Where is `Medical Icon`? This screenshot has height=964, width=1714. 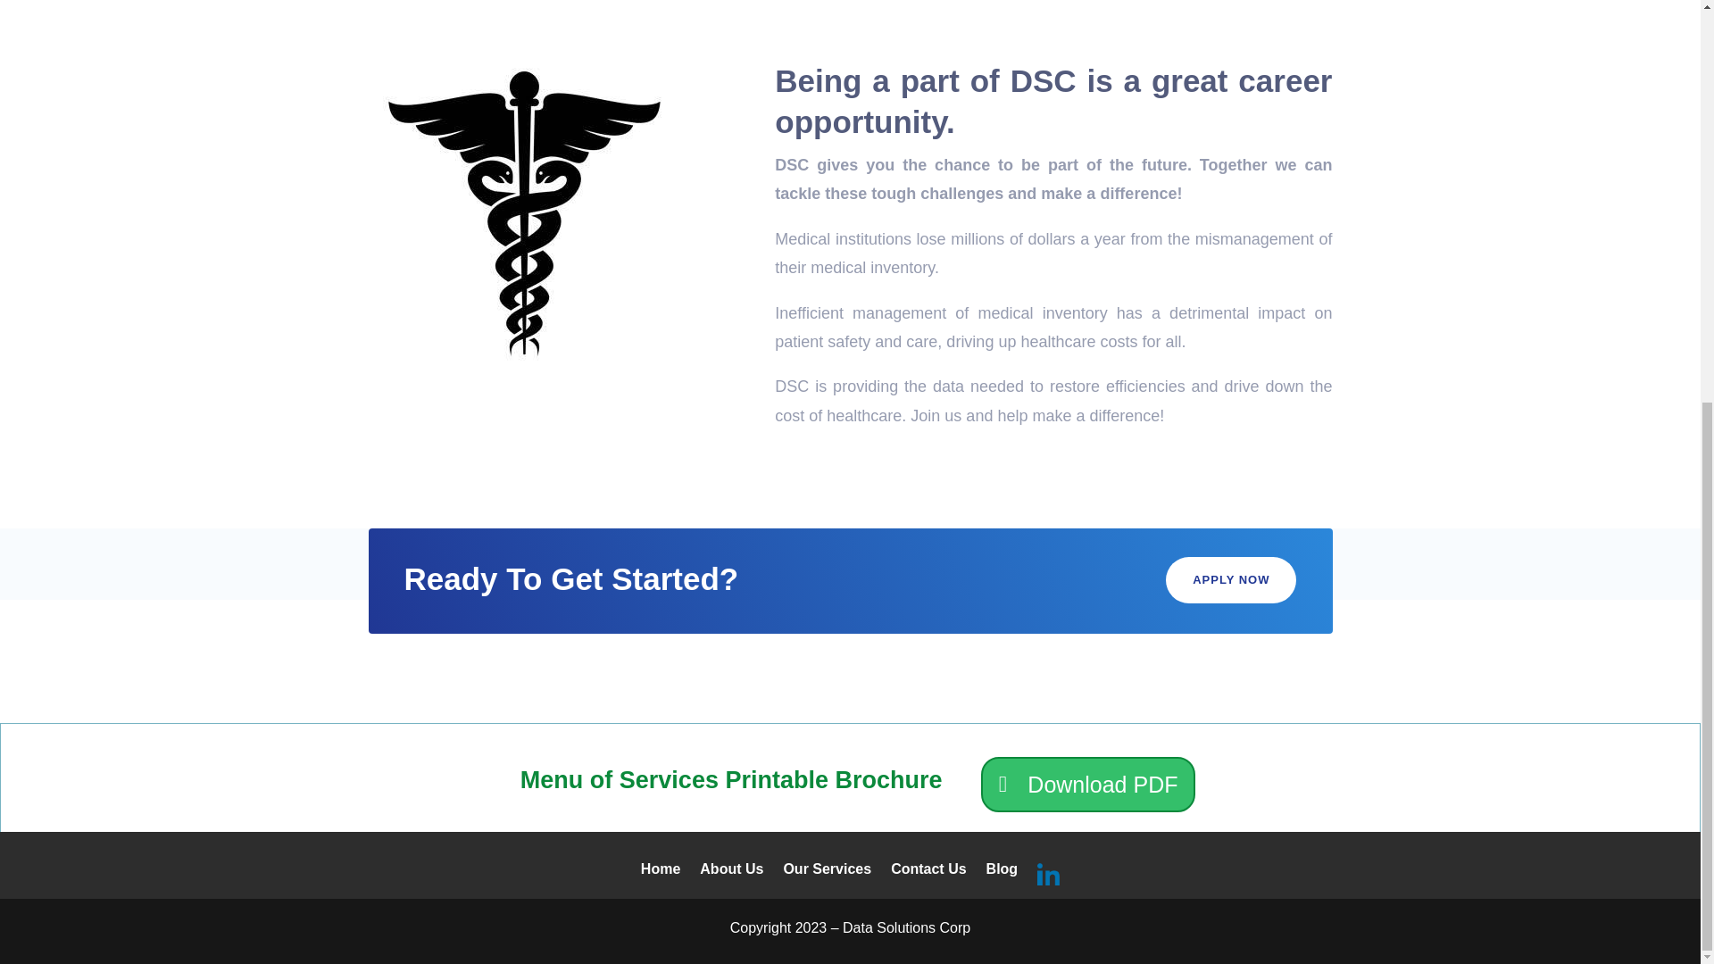 Medical Icon is located at coordinates (524, 214).